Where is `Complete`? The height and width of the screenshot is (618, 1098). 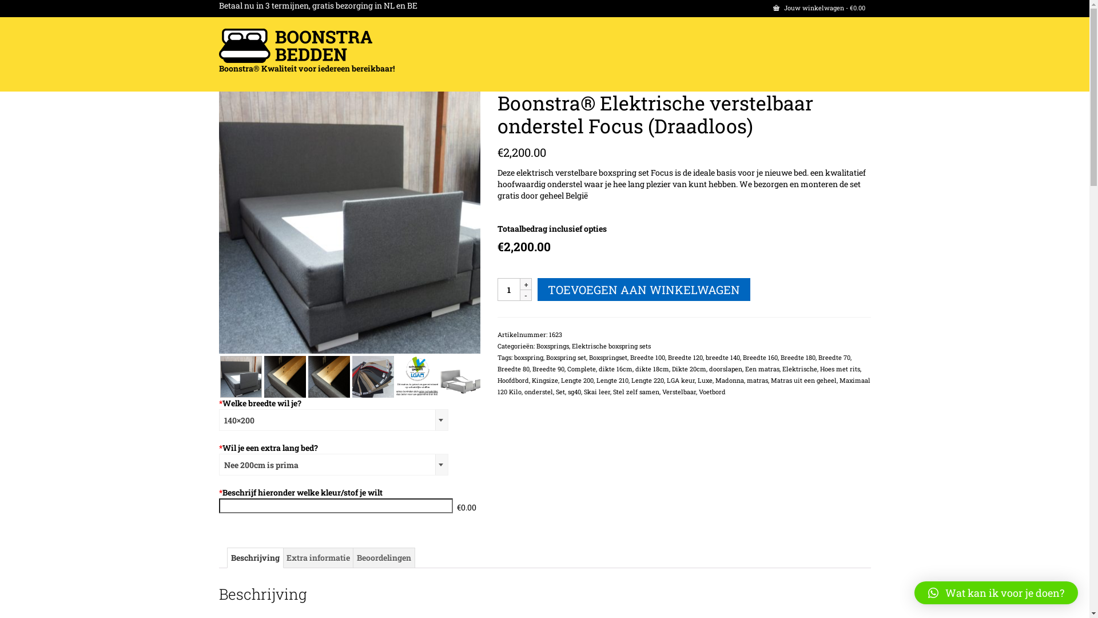
Complete is located at coordinates (582, 369).